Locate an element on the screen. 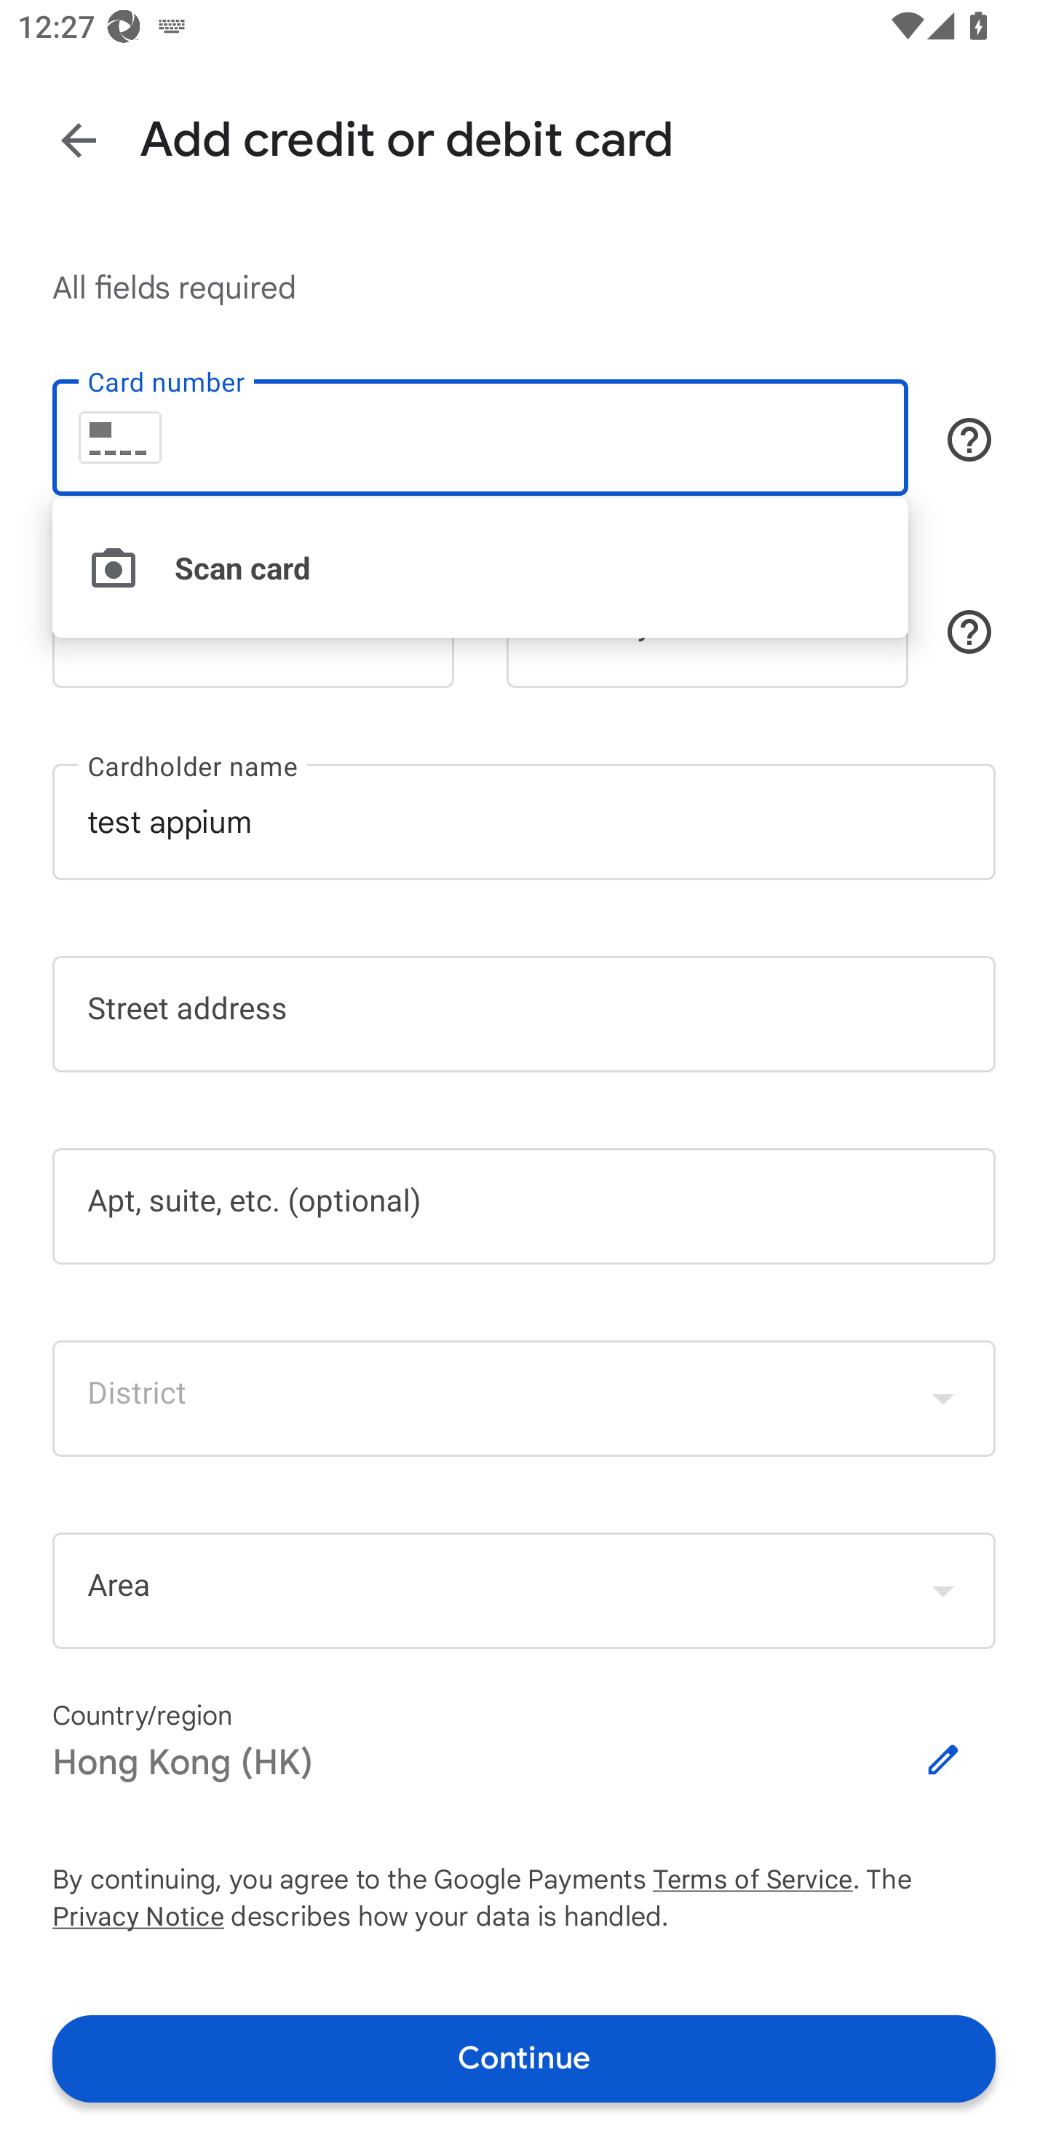 This screenshot has width=1048, height=2155. Continue is located at coordinates (524, 2059).